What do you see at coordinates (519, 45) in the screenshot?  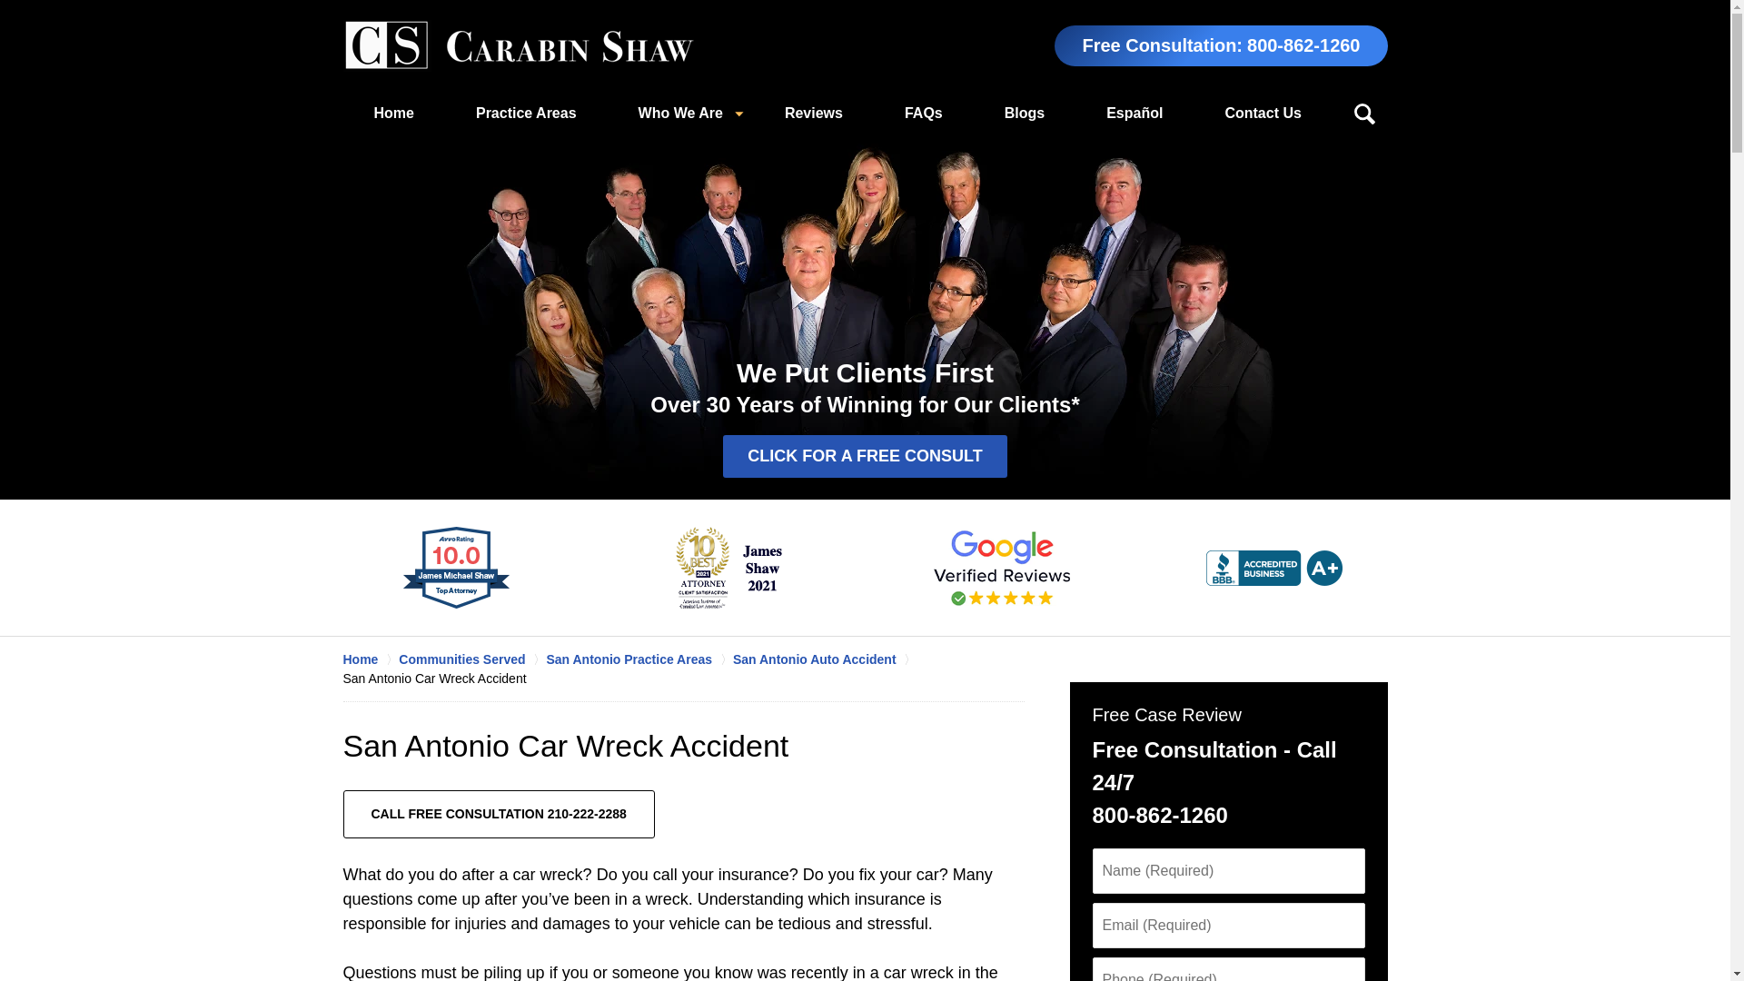 I see `Bexar County Auto Injury Lawyers Carabin Shaw Home` at bounding box center [519, 45].